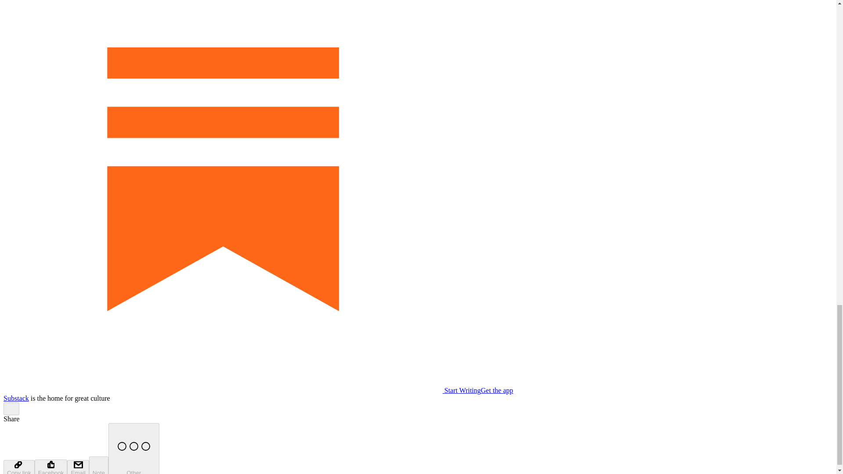 Image resolution: width=843 pixels, height=474 pixels. I want to click on Get the app, so click(497, 390).